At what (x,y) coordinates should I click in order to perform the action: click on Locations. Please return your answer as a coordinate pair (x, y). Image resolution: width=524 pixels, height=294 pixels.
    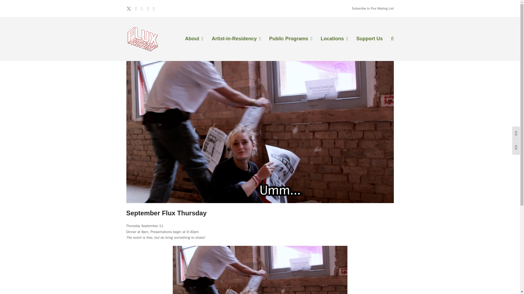
    Looking at the image, I should click on (334, 39).